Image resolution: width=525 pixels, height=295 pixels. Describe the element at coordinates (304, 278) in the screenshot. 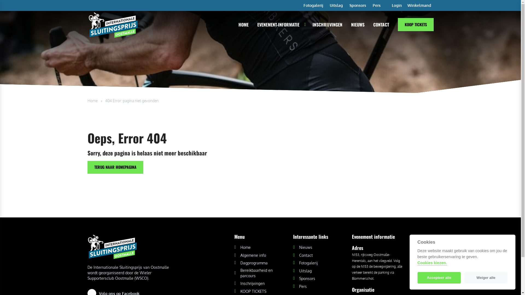

I see `Sponsors` at that location.